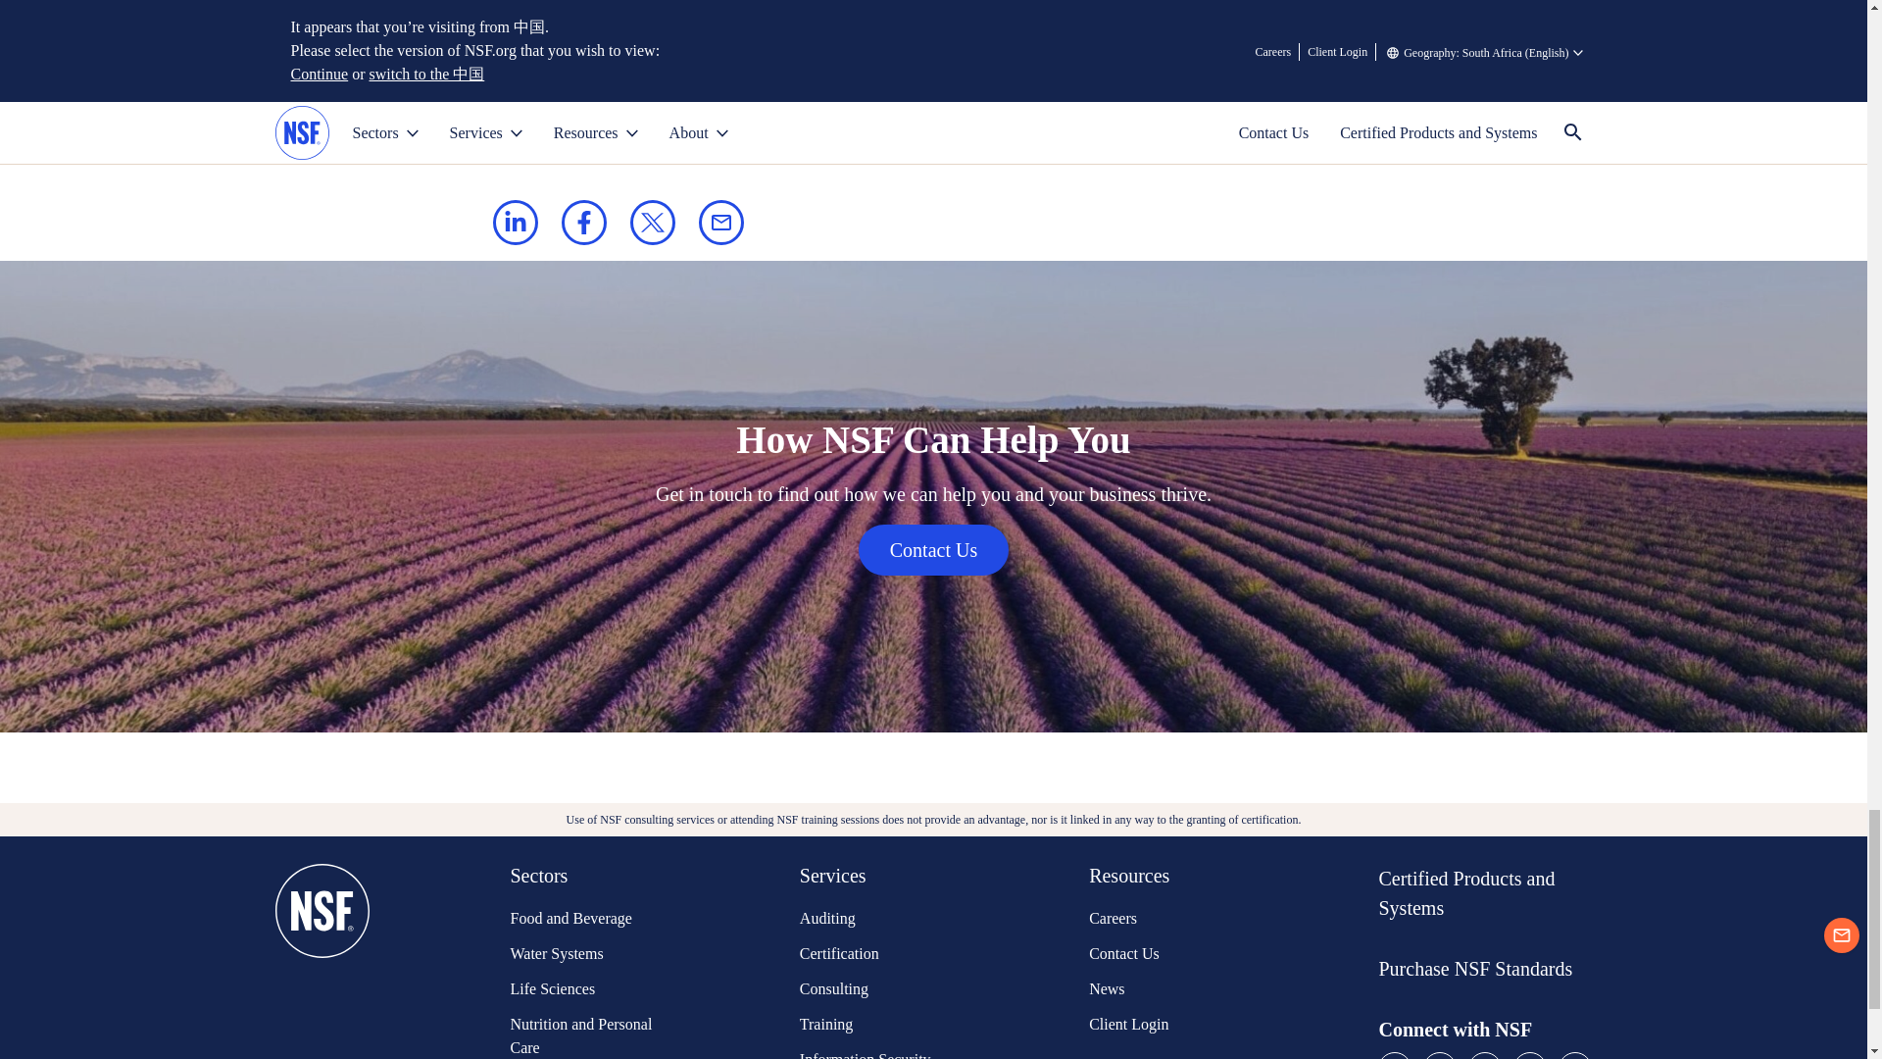 This screenshot has width=1882, height=1059. Describe the element at coordinates (651, 222) in the screenshot. I see `Share on Twitter` at that location.